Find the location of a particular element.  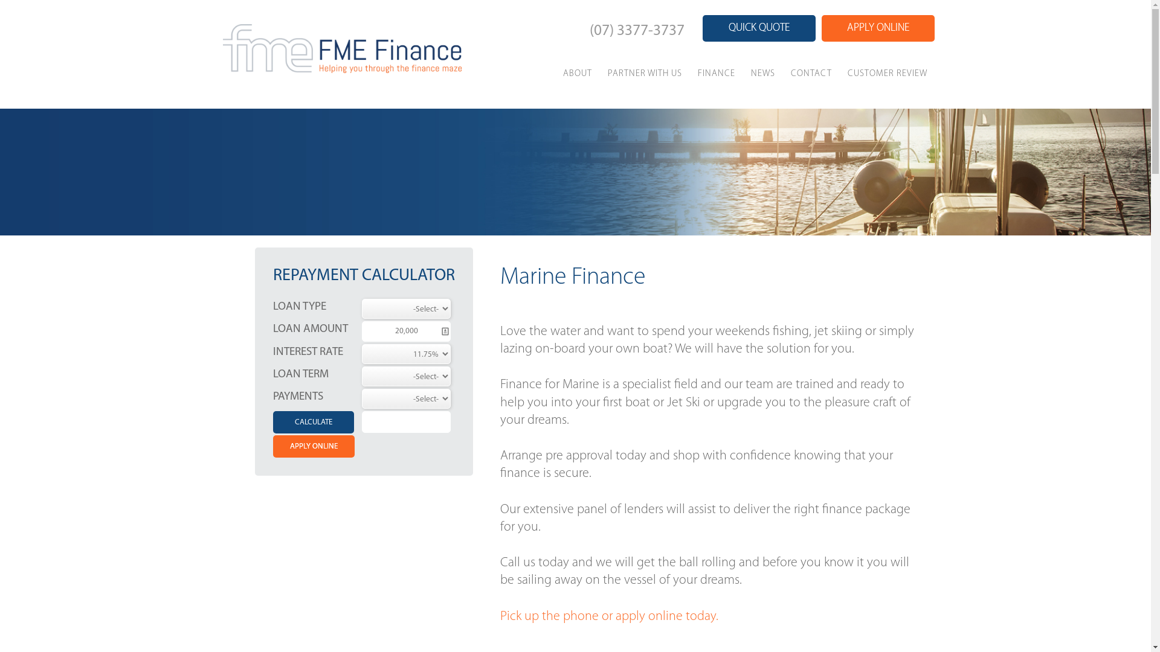

FINANCE is located at coordinates (717, 72).